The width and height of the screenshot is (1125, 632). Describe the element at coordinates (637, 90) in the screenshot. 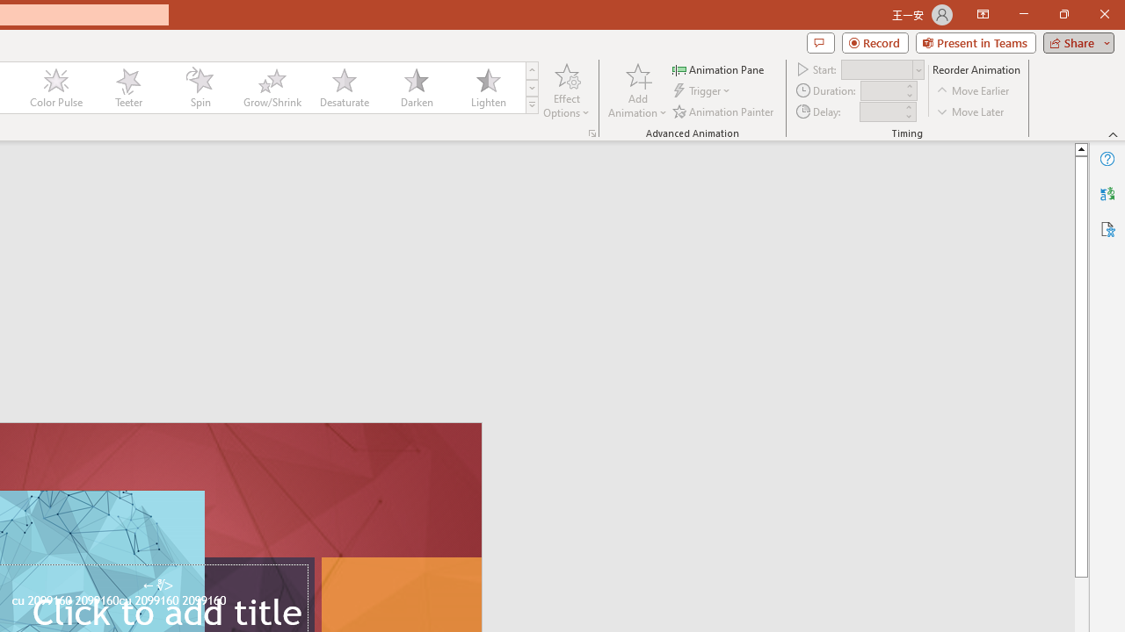

I see `Add Animation` at that location.